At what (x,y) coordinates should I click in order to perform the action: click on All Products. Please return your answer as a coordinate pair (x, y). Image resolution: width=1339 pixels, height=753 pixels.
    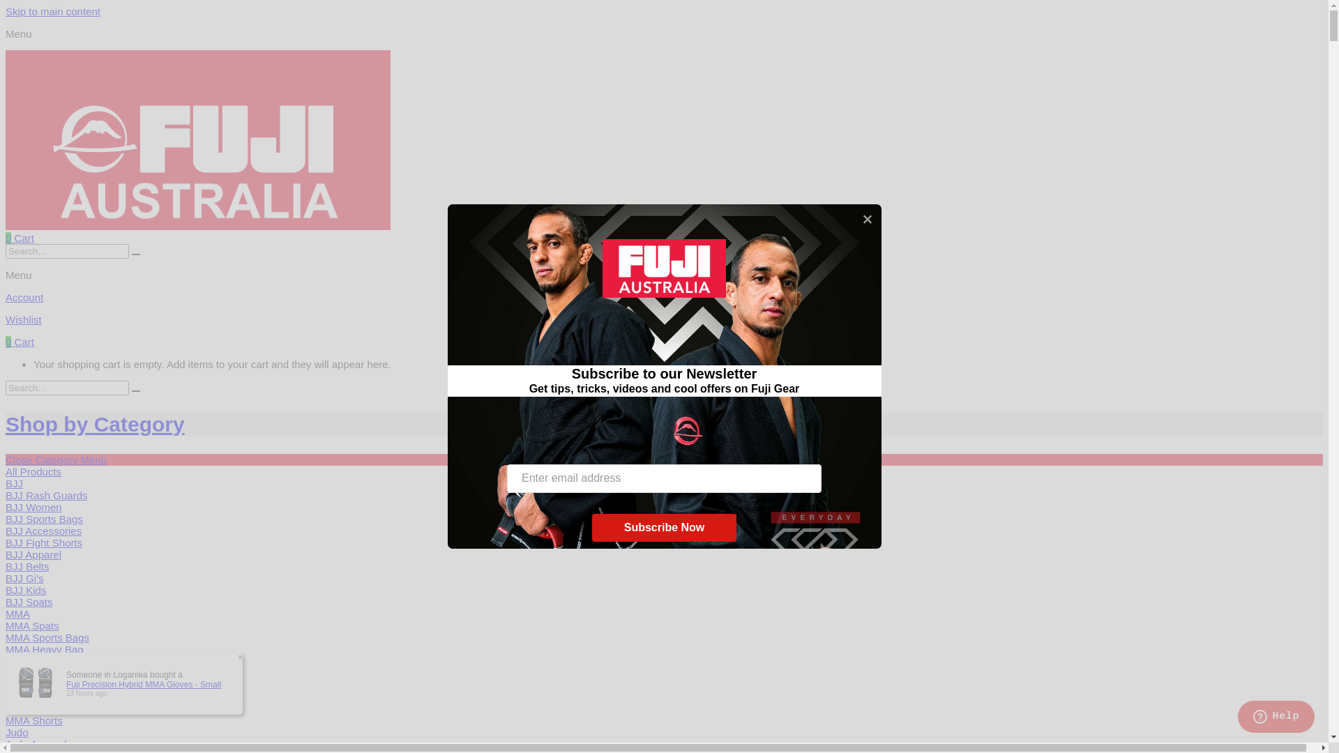
    Looking at the image, I should click on (33, 471).